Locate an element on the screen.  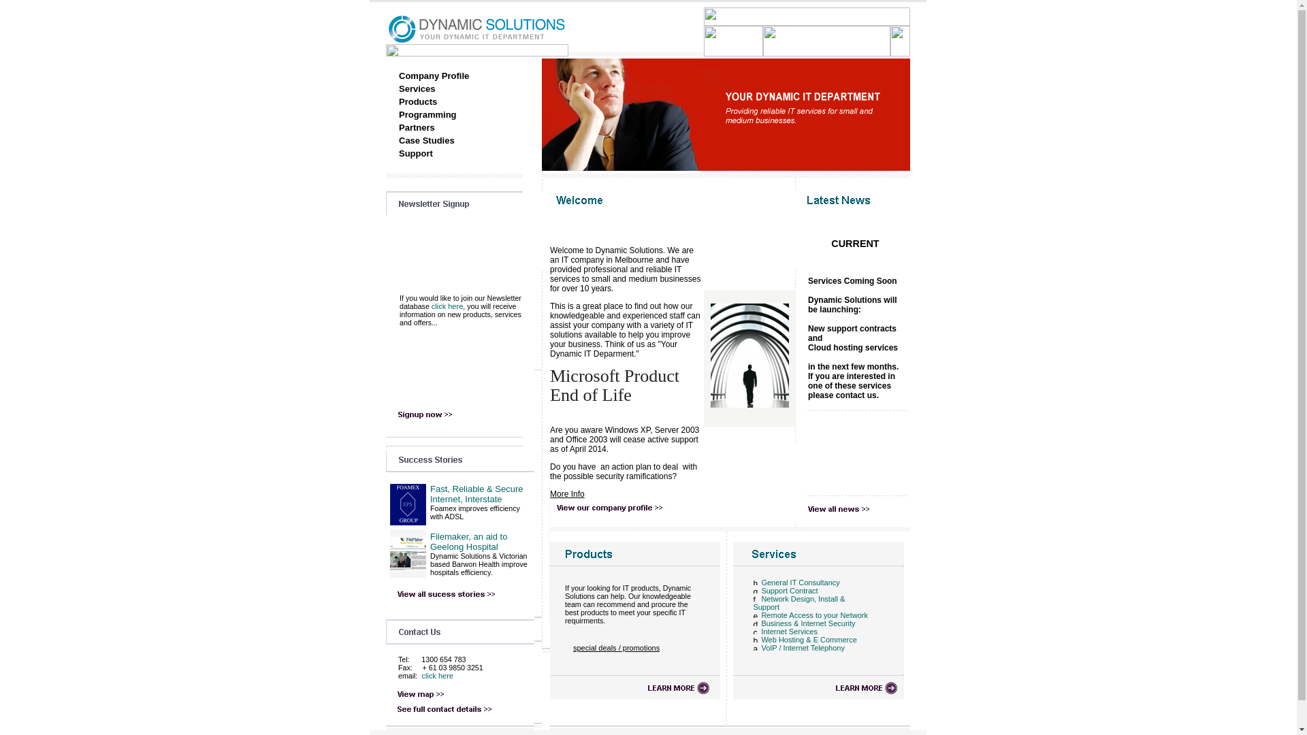
Products is located at coordinates (418, 102).